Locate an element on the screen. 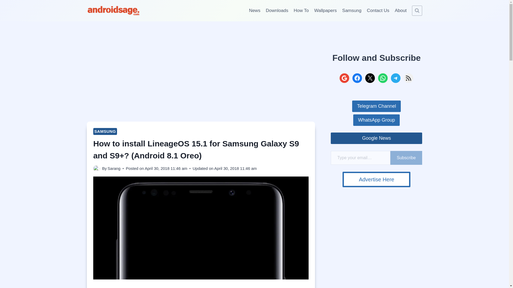 This screenshot has height=288, width=513. News is located at coordinates (254, 11).